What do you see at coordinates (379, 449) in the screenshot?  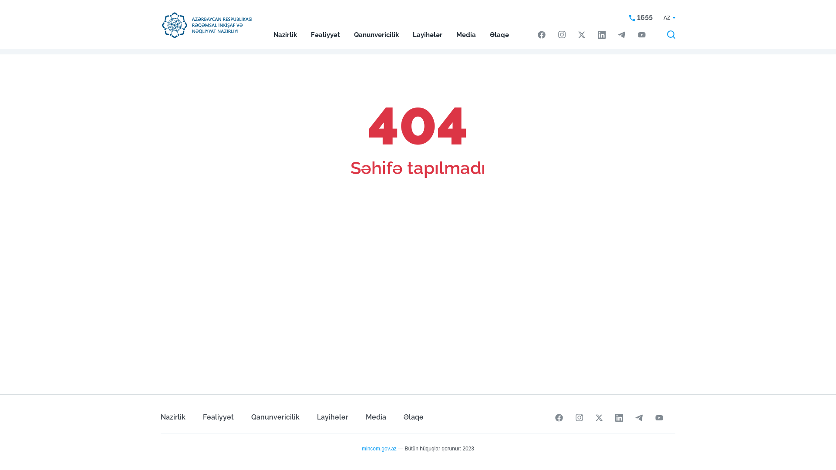 I see `mincom.gov.az` at bounding box center [379, 449].